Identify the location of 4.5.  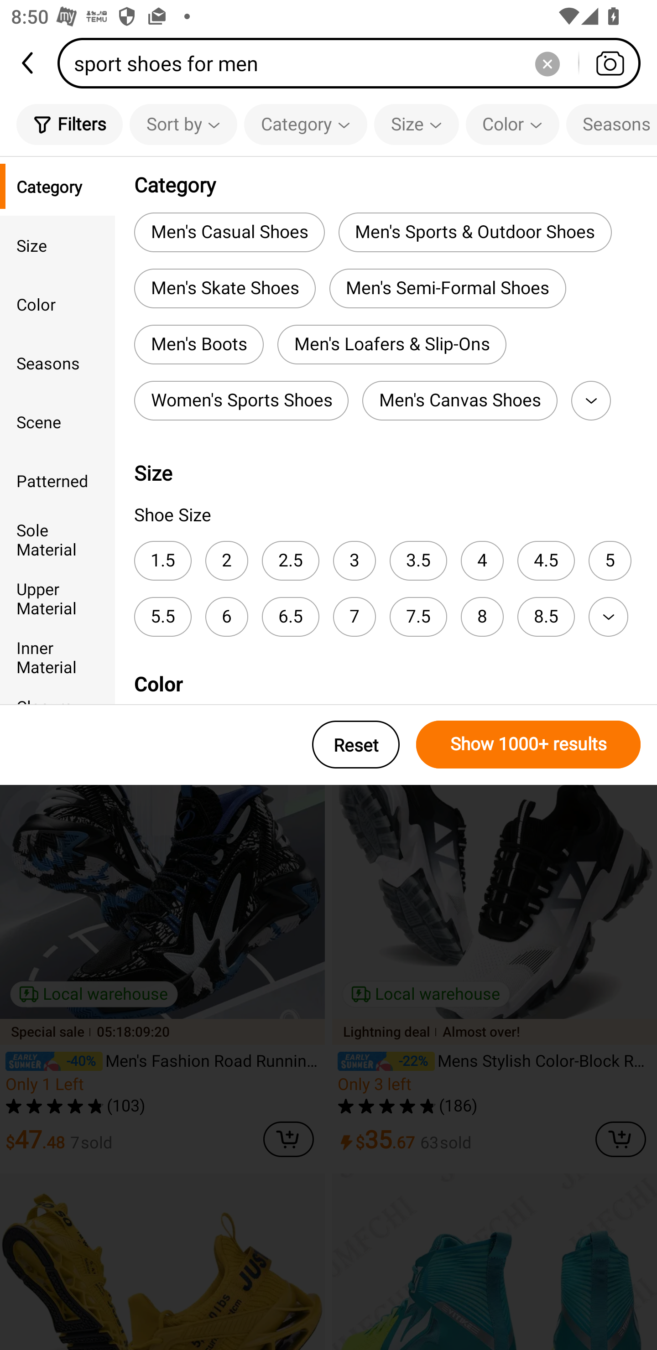
(546, 561).